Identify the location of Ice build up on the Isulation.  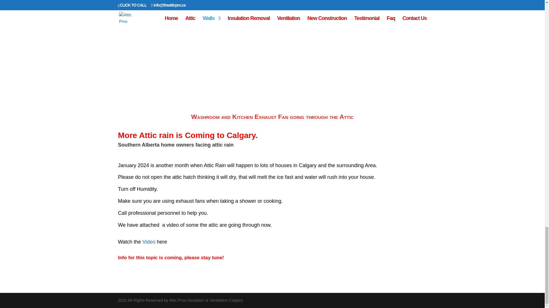
(190, 18).